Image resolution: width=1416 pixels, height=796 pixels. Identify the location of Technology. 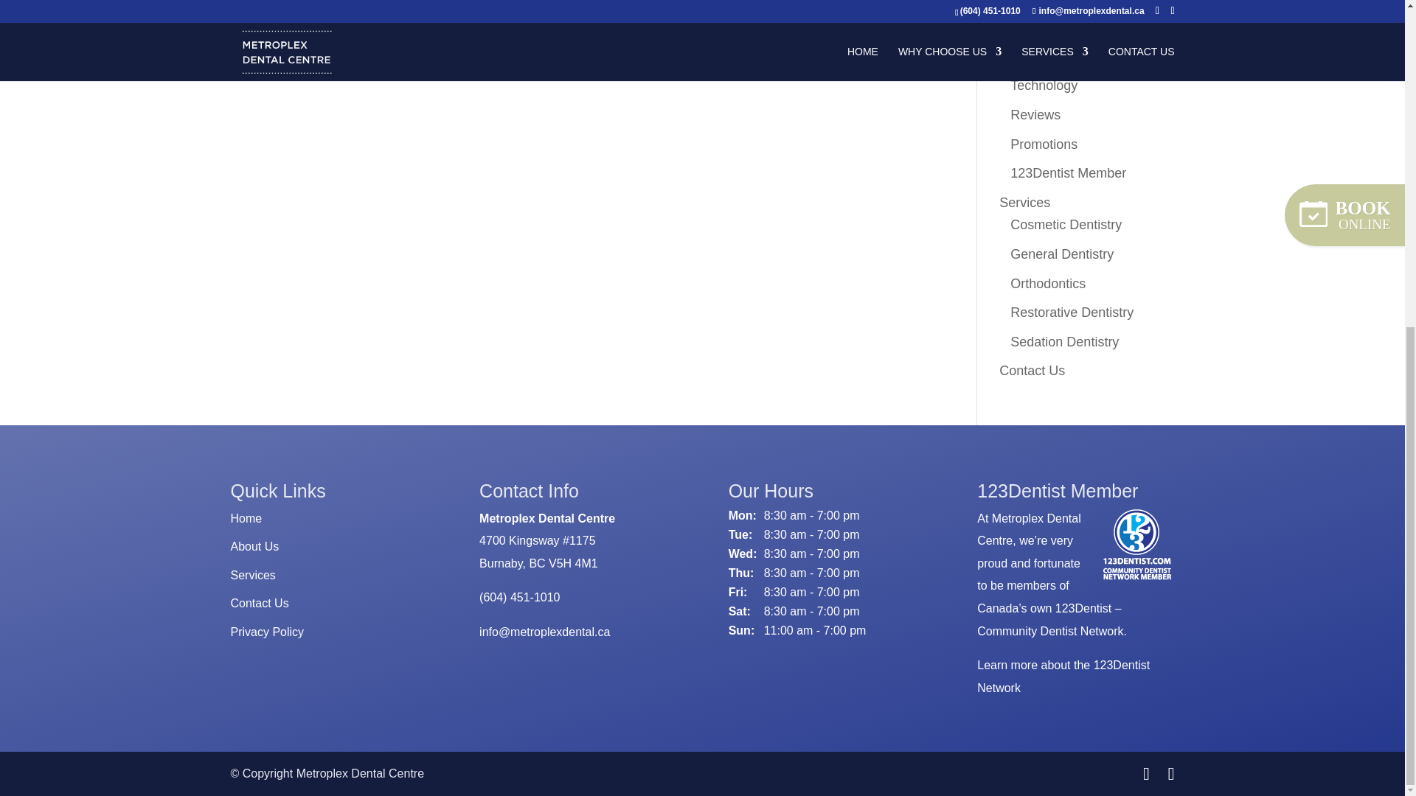
(1044, 85).